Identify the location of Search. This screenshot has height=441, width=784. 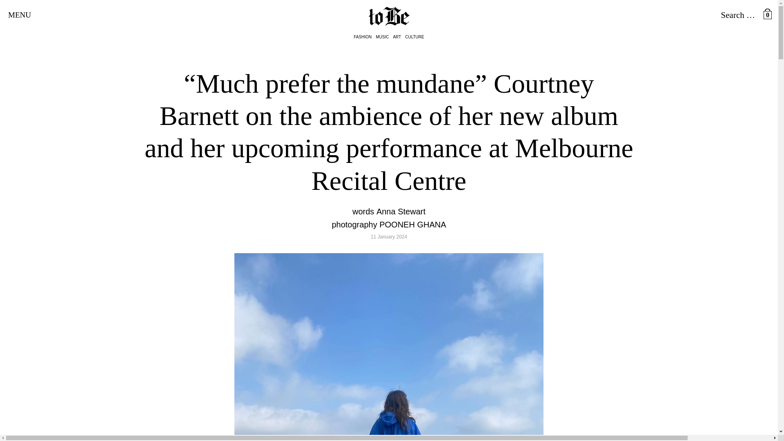
(30, 5).